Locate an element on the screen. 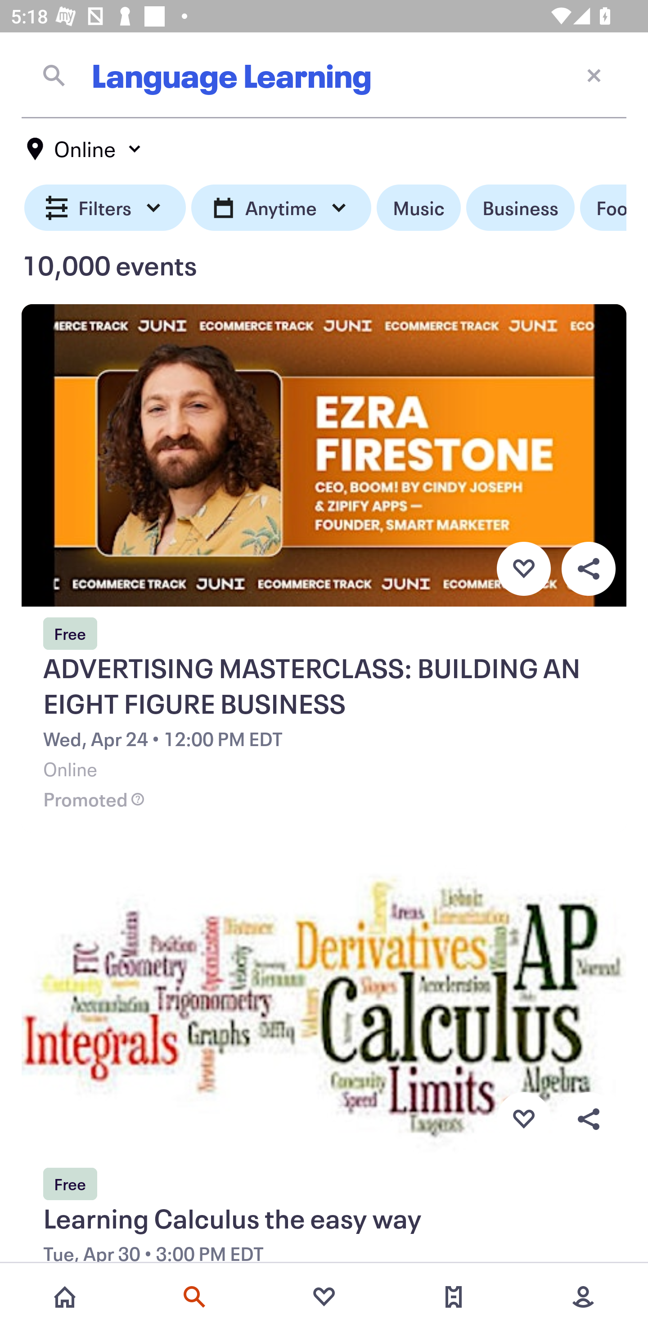  Favorite button is located at coordinates (523, 1120).